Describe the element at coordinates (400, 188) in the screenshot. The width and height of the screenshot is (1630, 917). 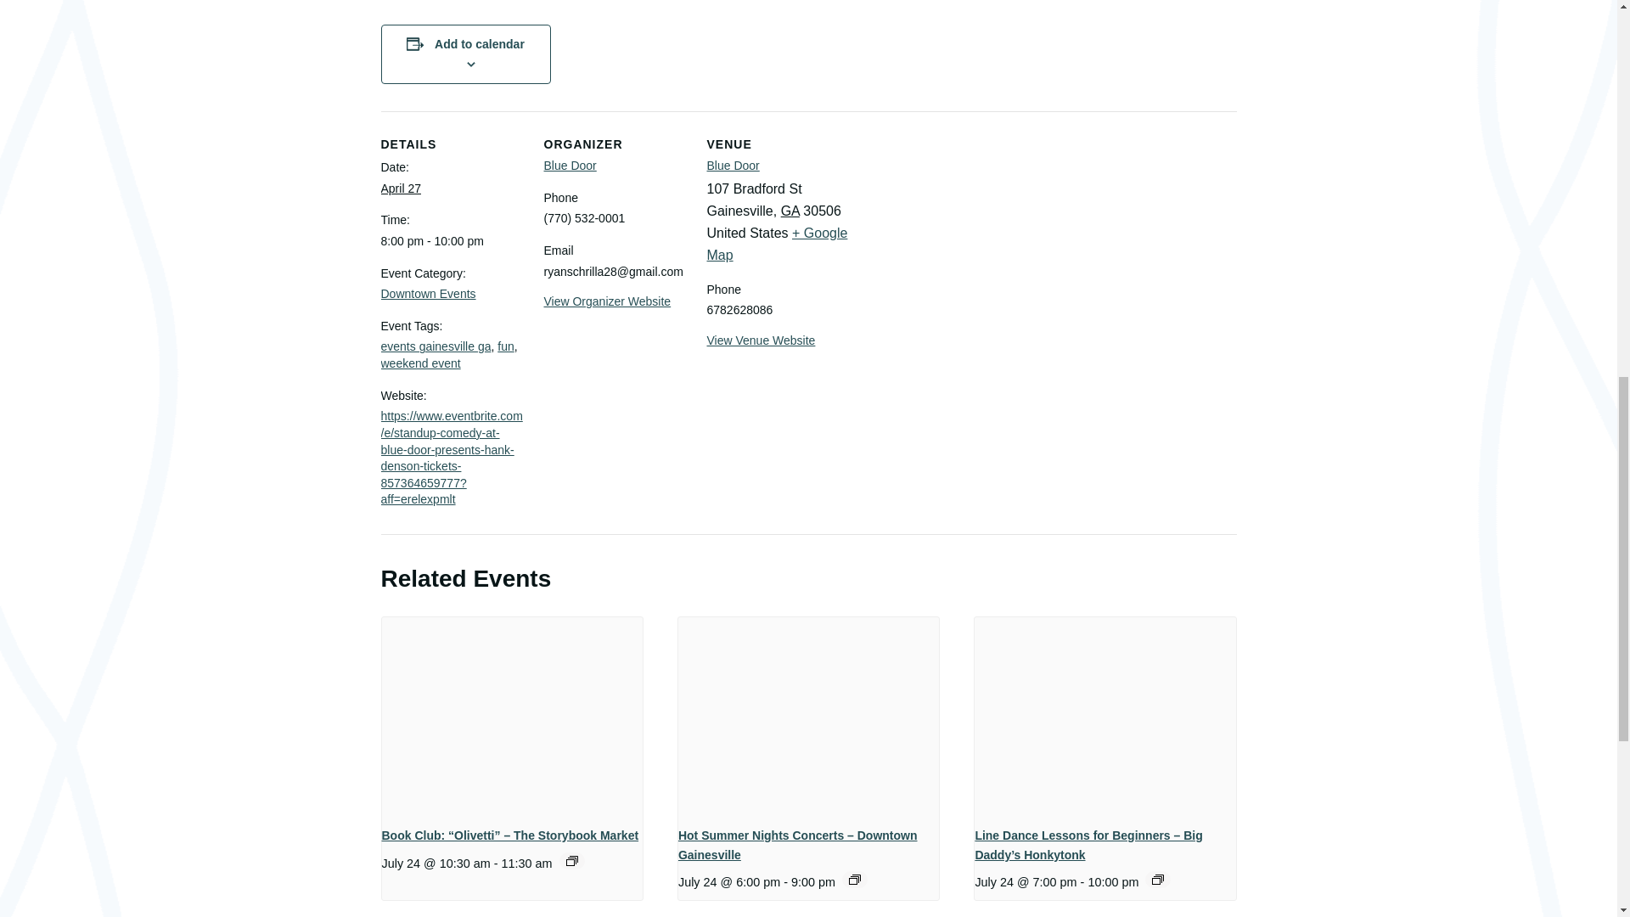
I see `2024-04-27` at that location.